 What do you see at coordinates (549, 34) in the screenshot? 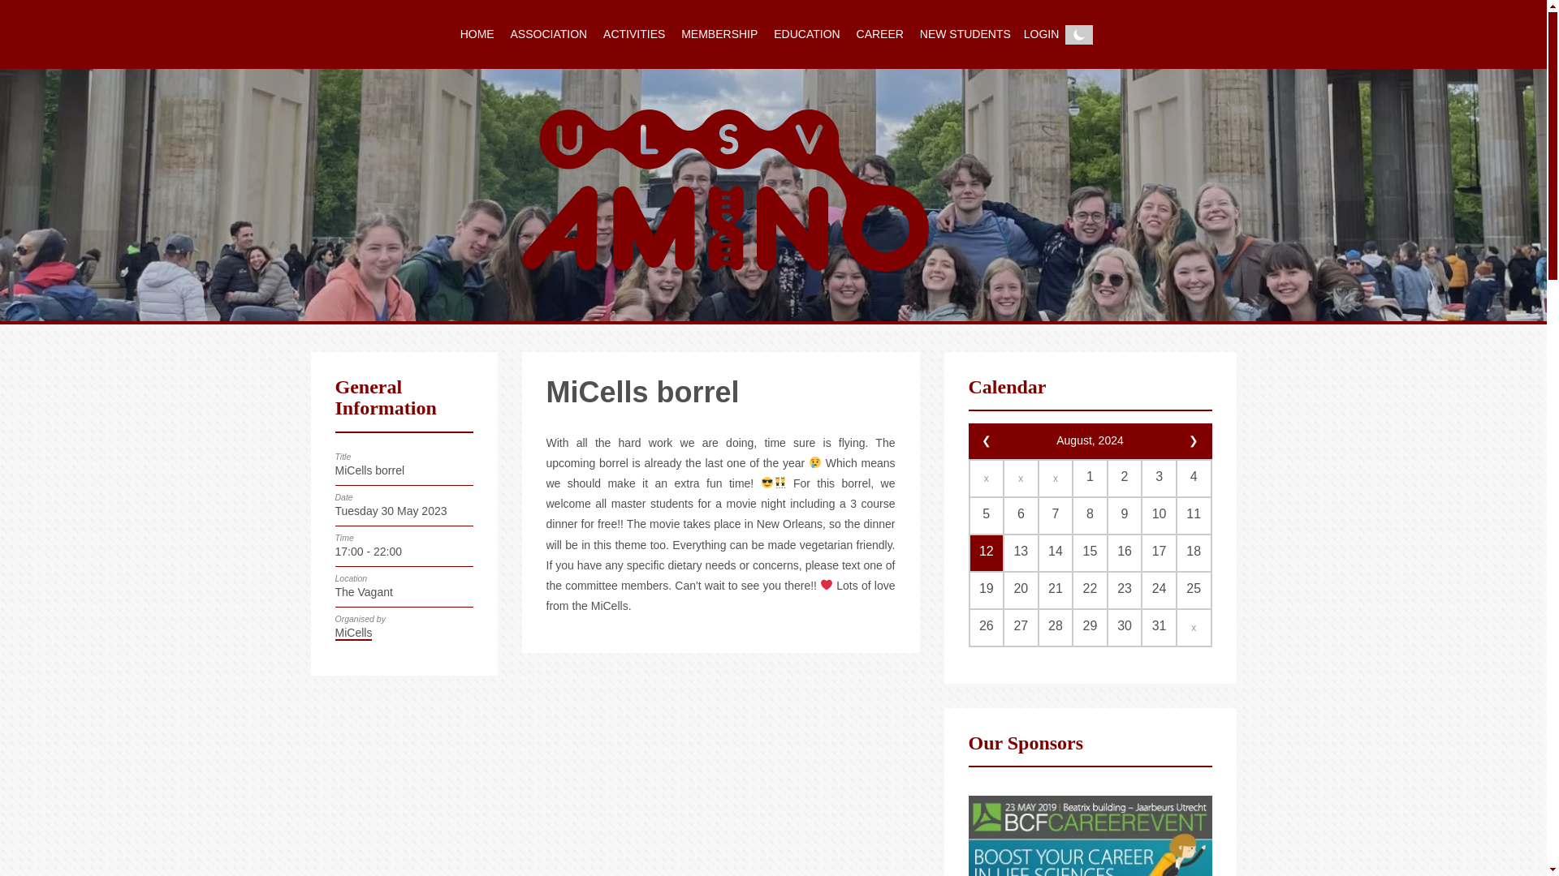
I see `ASSOCIATION` at bounding box center [549, 34].